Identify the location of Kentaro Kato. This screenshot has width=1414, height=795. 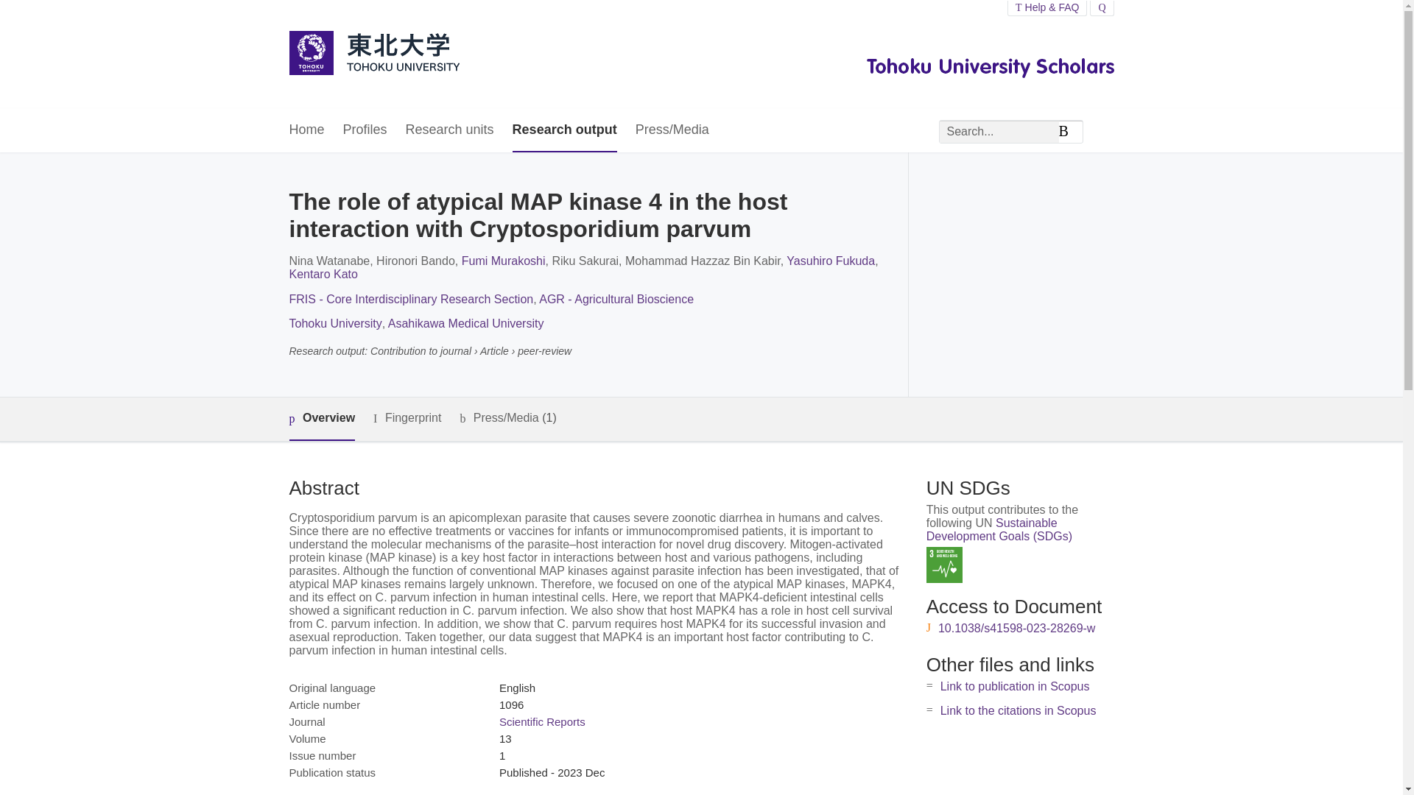
(323, 274).